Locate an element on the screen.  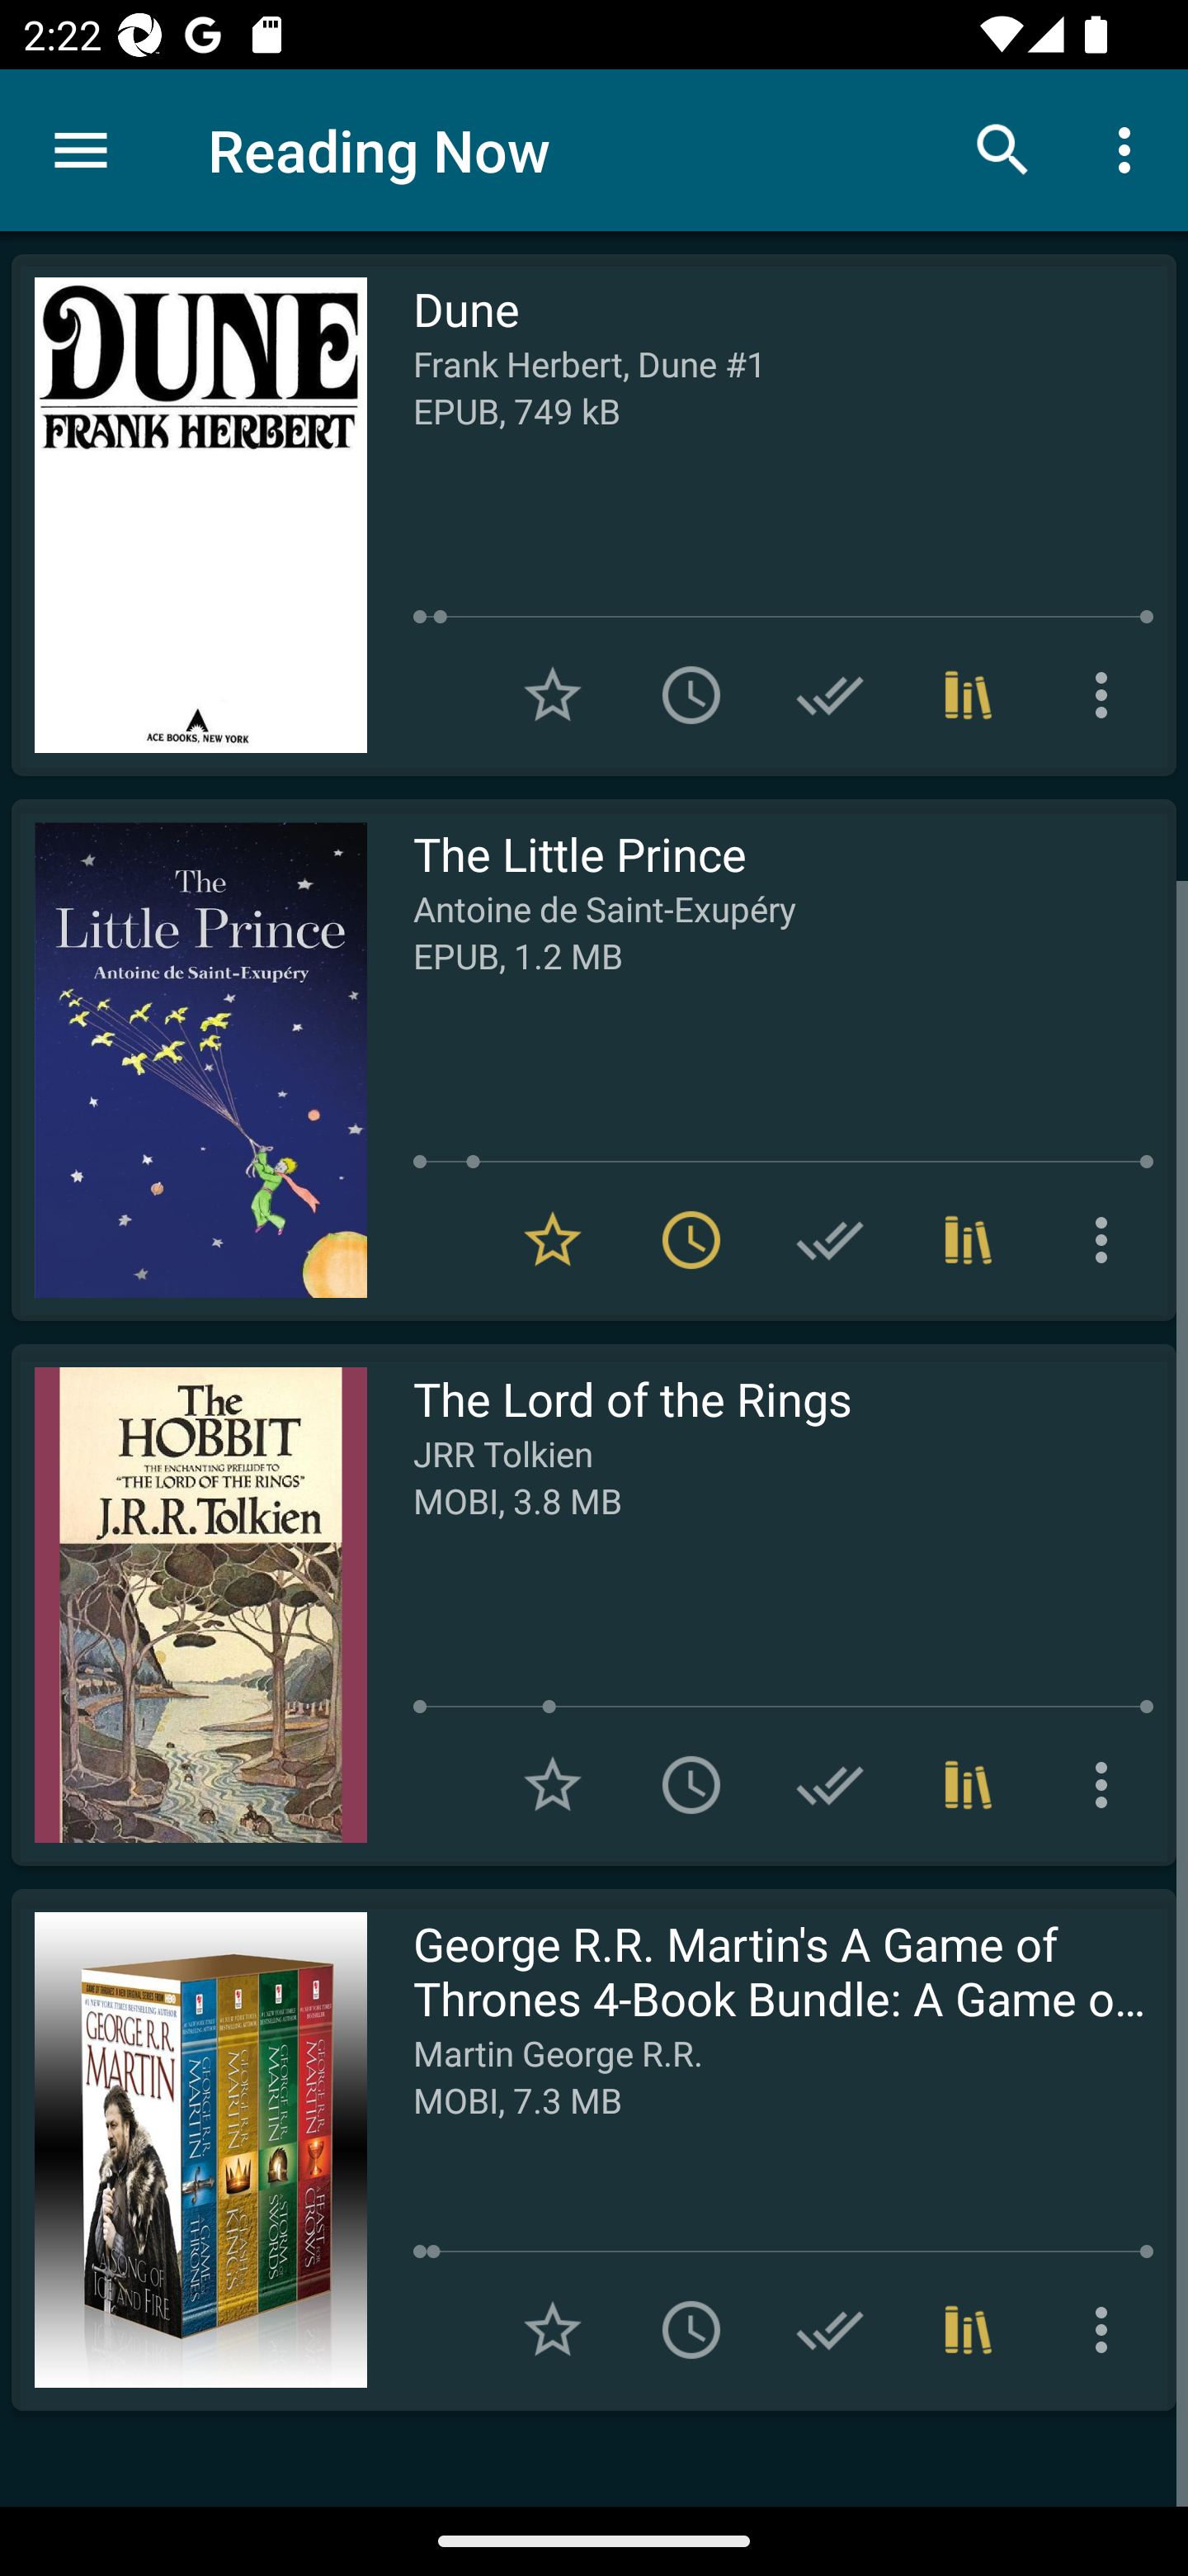
Collections (1) is located at coordinates (969, 1238).